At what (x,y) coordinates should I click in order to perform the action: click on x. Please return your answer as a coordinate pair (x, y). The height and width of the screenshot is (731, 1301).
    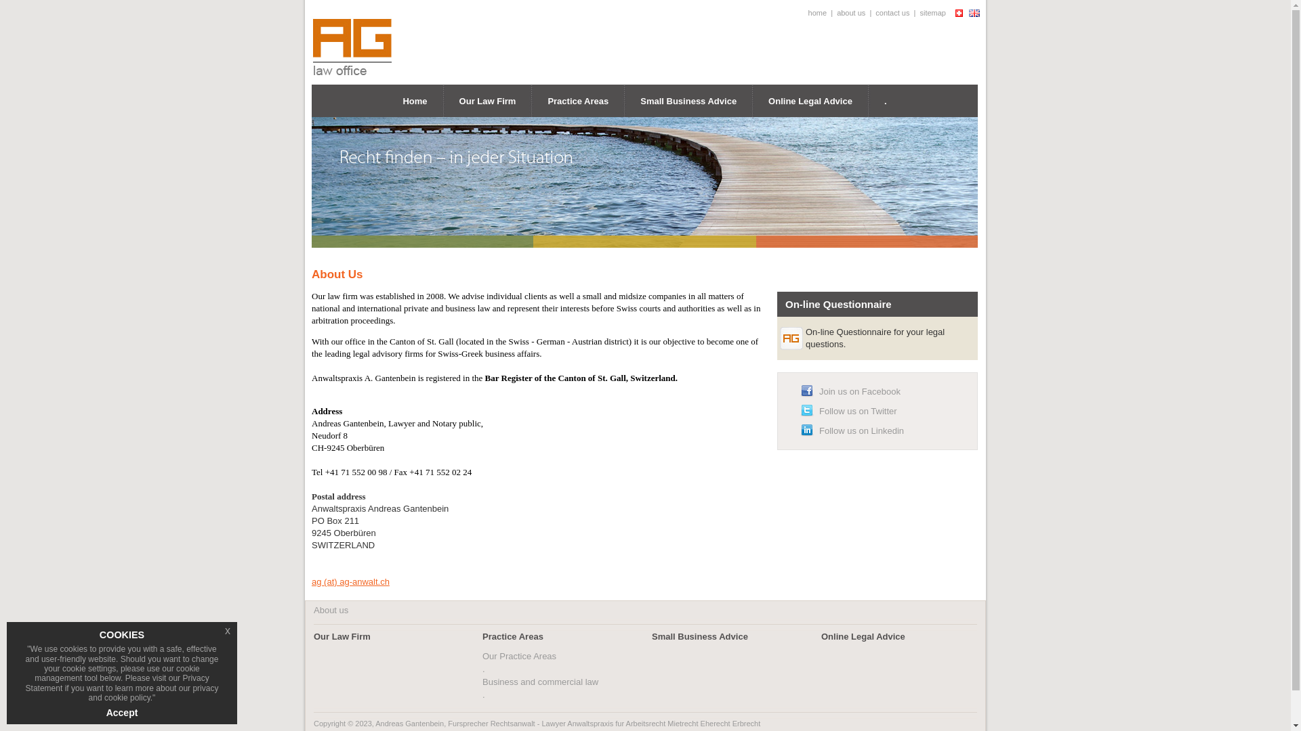
    Looking at the image, I should click on (228, 631).